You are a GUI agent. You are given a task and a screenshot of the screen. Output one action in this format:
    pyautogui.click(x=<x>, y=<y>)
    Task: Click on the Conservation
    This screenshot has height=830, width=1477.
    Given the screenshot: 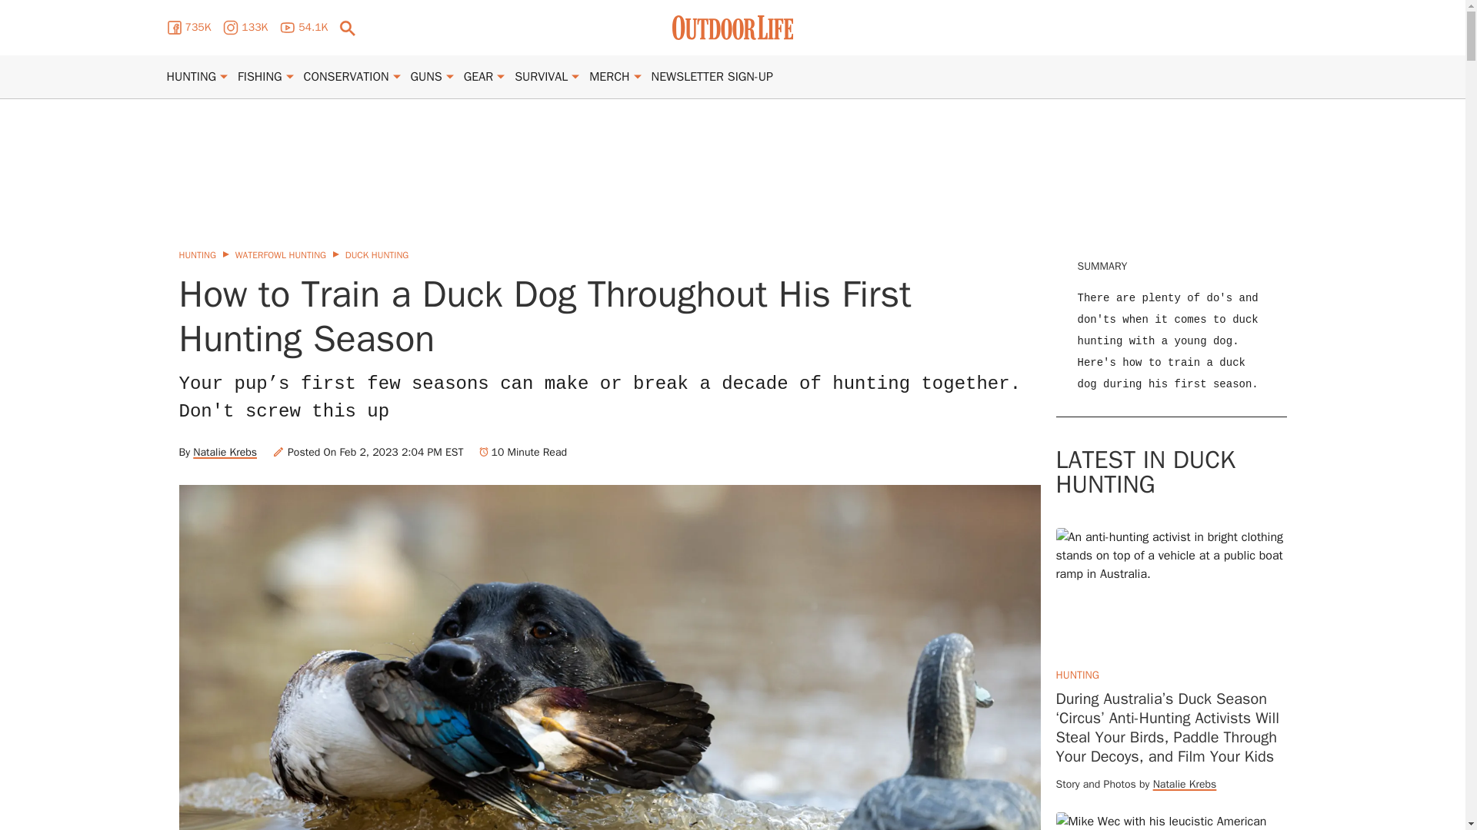 What is the action you would take?
    pyautogui.click(x=346, y=77)
    